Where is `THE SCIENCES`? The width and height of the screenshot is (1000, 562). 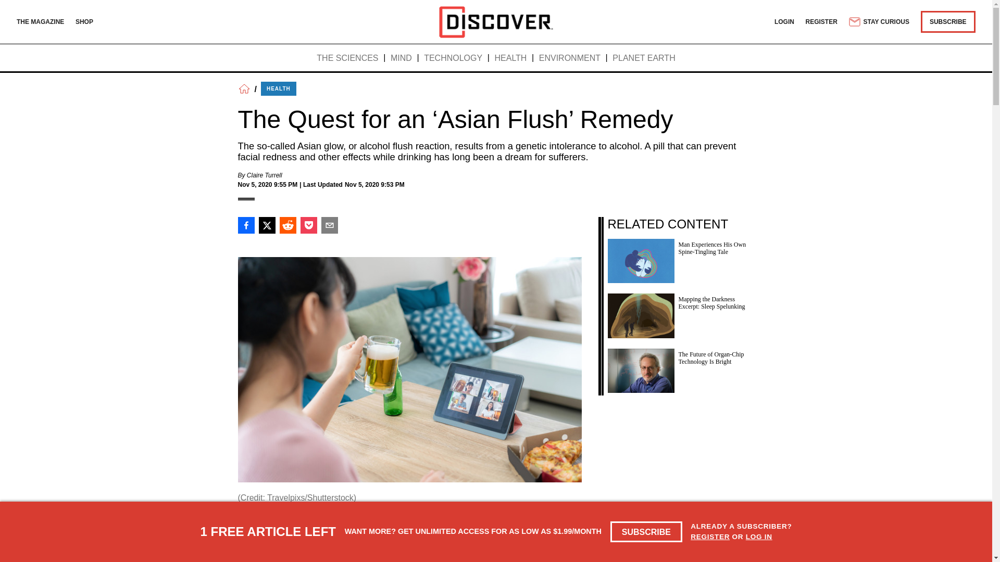 THE SCIENCES is located at coordinates (347, 58).